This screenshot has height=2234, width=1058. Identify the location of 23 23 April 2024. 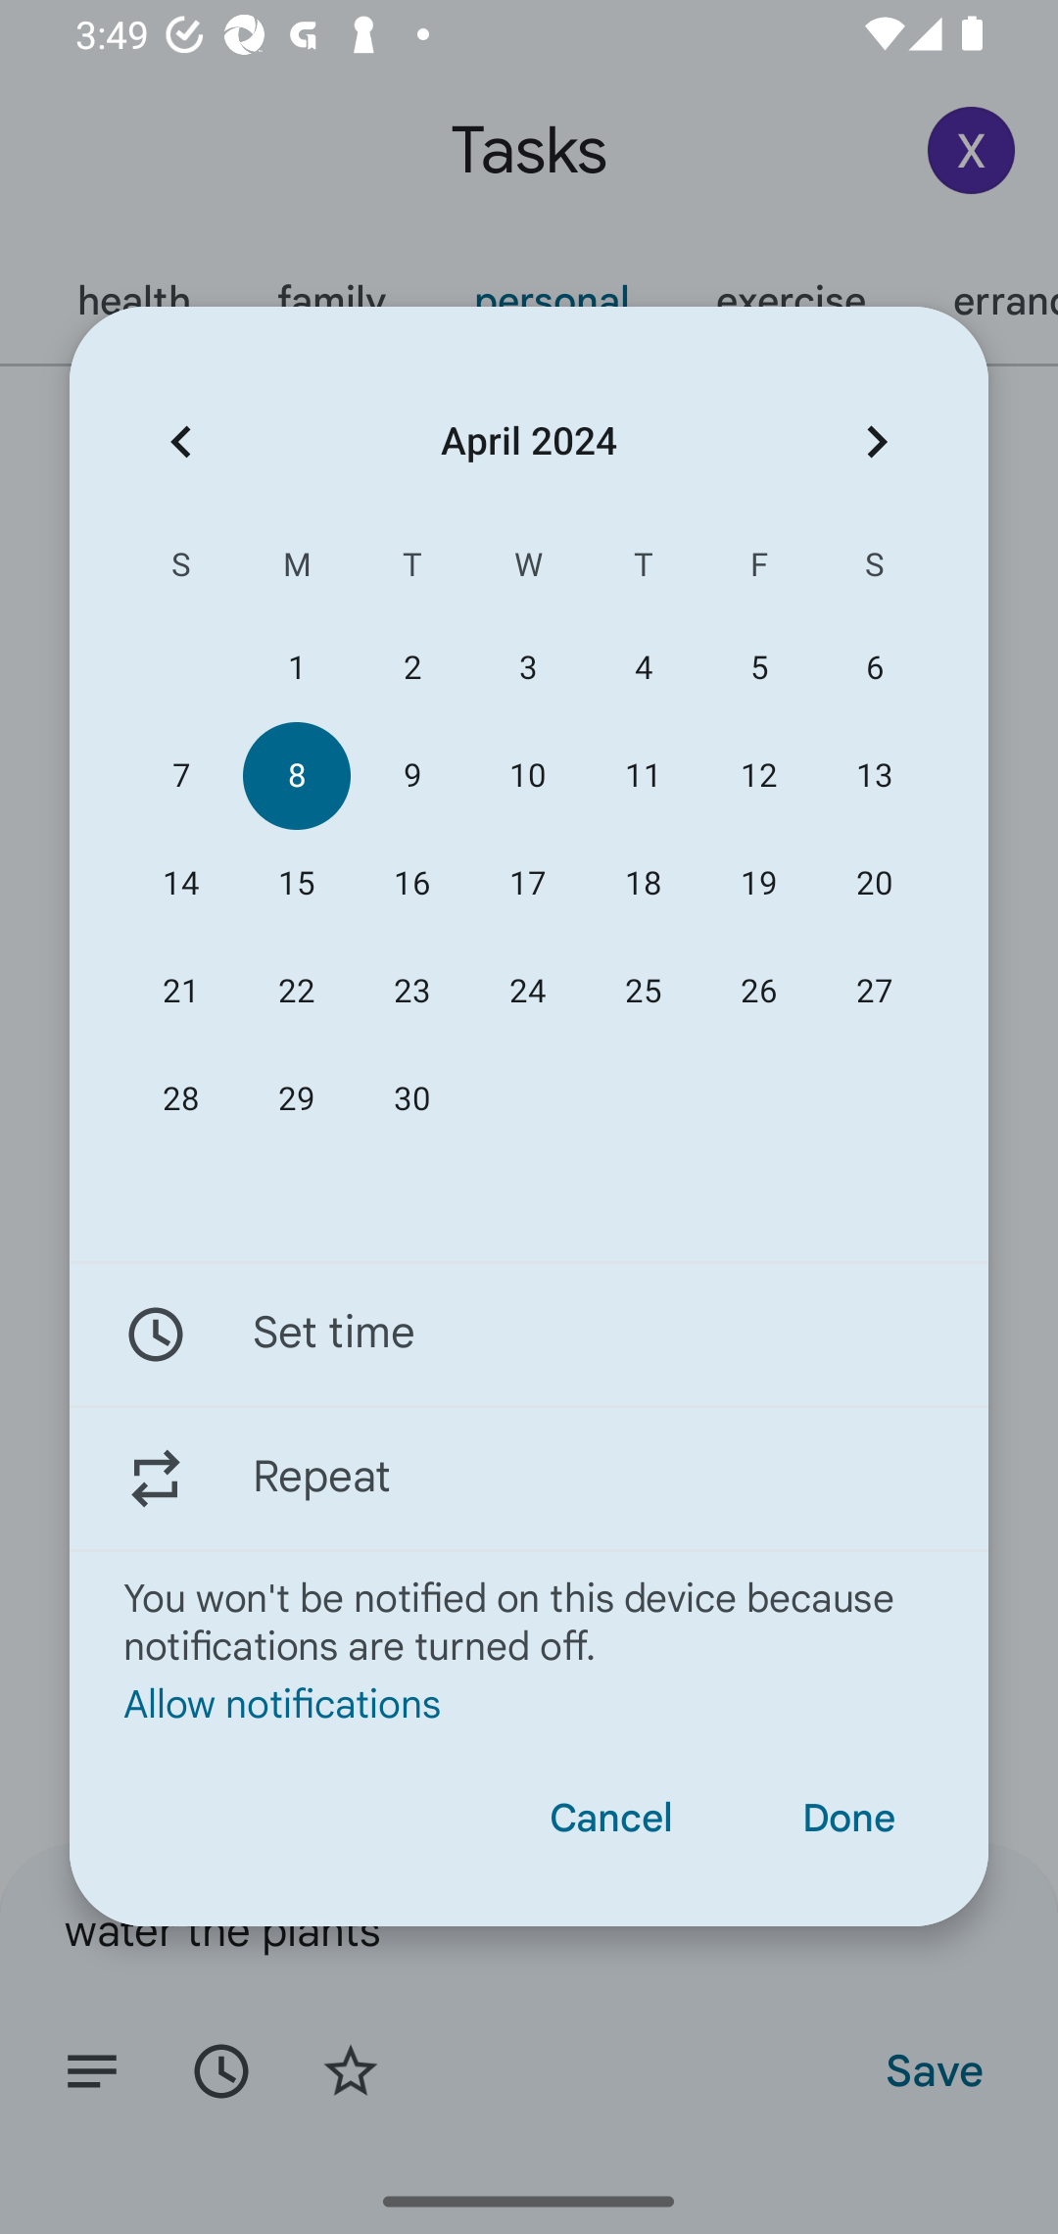
(411, 992).